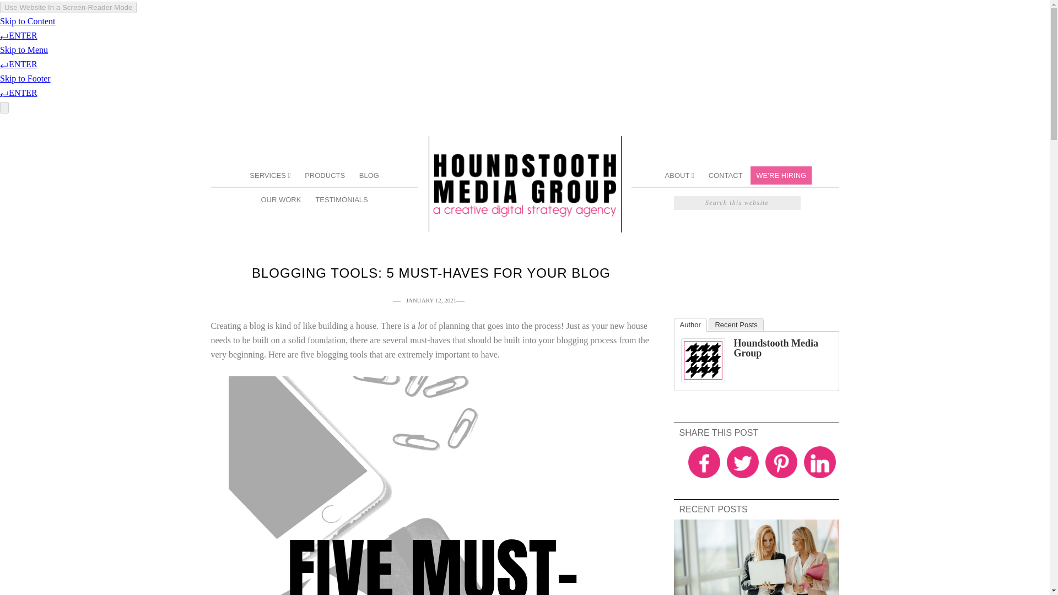 The image size is (1058, 595). I want to click on OUR WORK, so click(280, 199).